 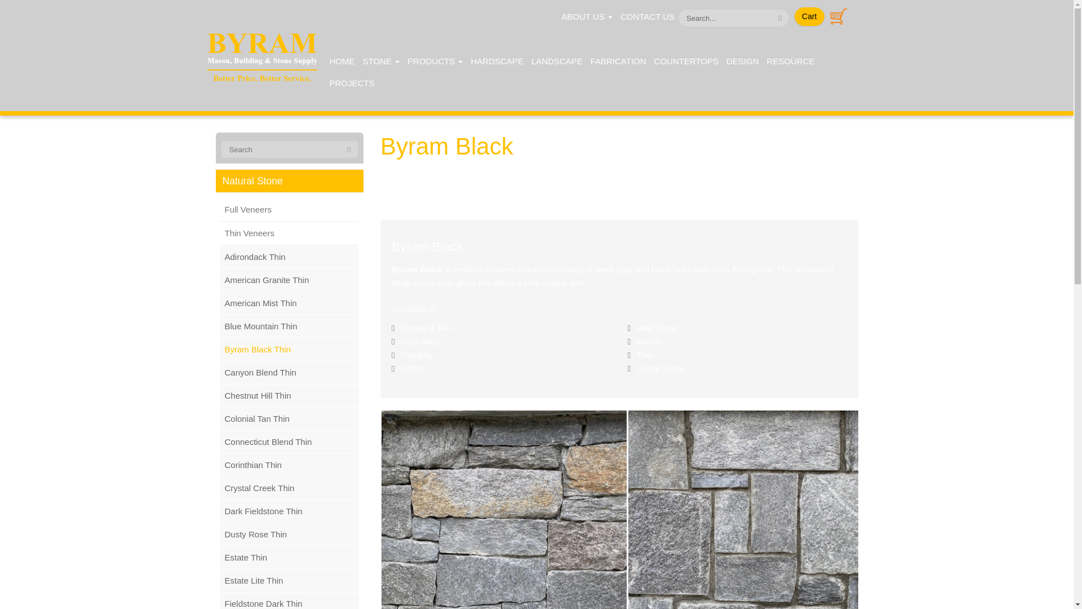 What do you see at coordinates (809, 16) in the screenshot?
I see `Cart` at bounding box center [809, 16].